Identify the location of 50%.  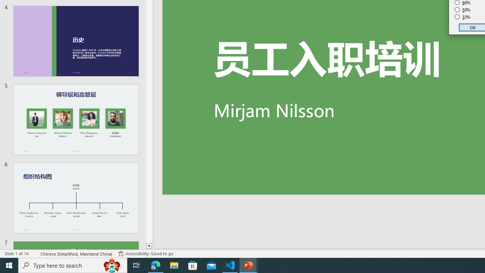
(463, 10).